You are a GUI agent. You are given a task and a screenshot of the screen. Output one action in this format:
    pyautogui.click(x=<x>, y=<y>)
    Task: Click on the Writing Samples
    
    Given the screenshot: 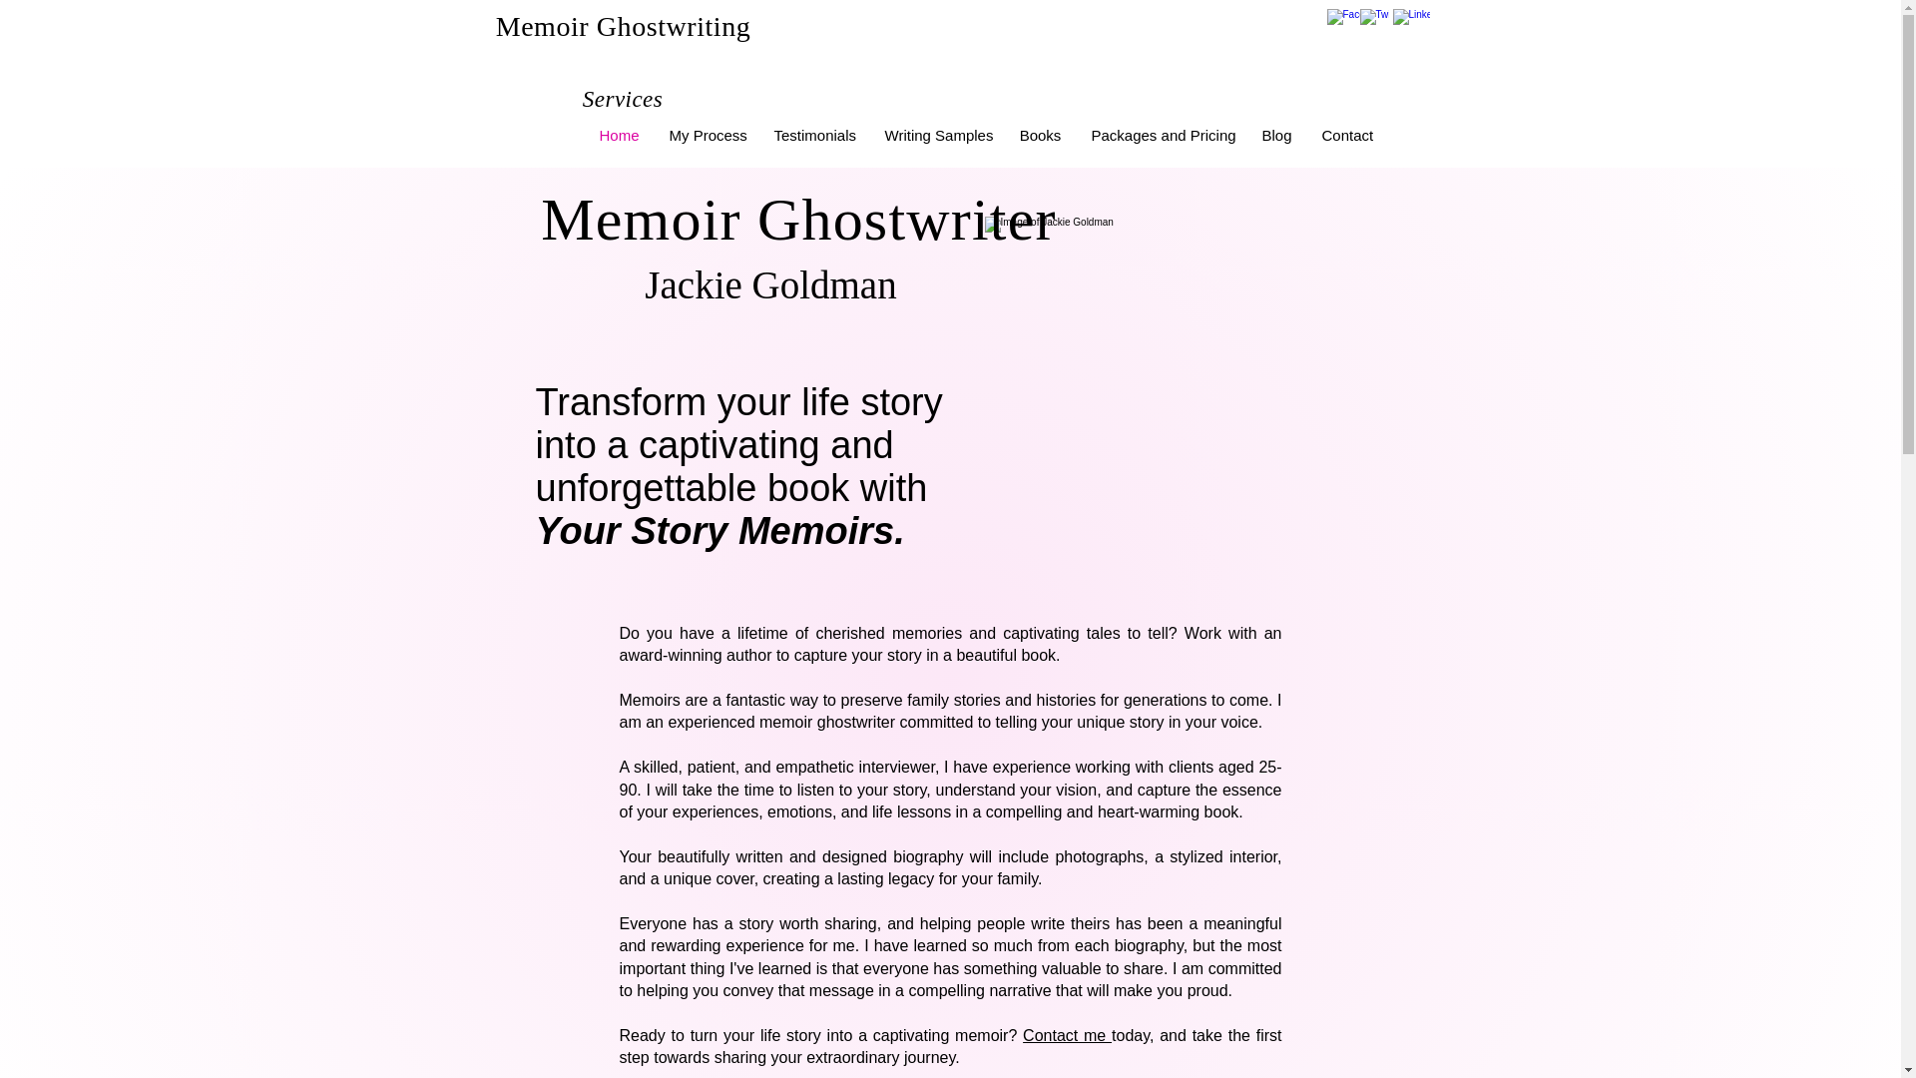 What is the action you would take?
    pyautogui.click(x=936, y=136)
    